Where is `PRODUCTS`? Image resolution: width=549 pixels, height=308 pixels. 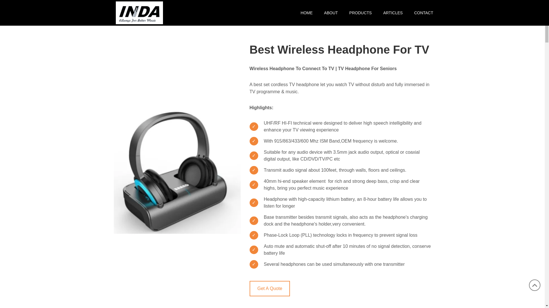 PRODUCTS is located at coordinates (360, 13).